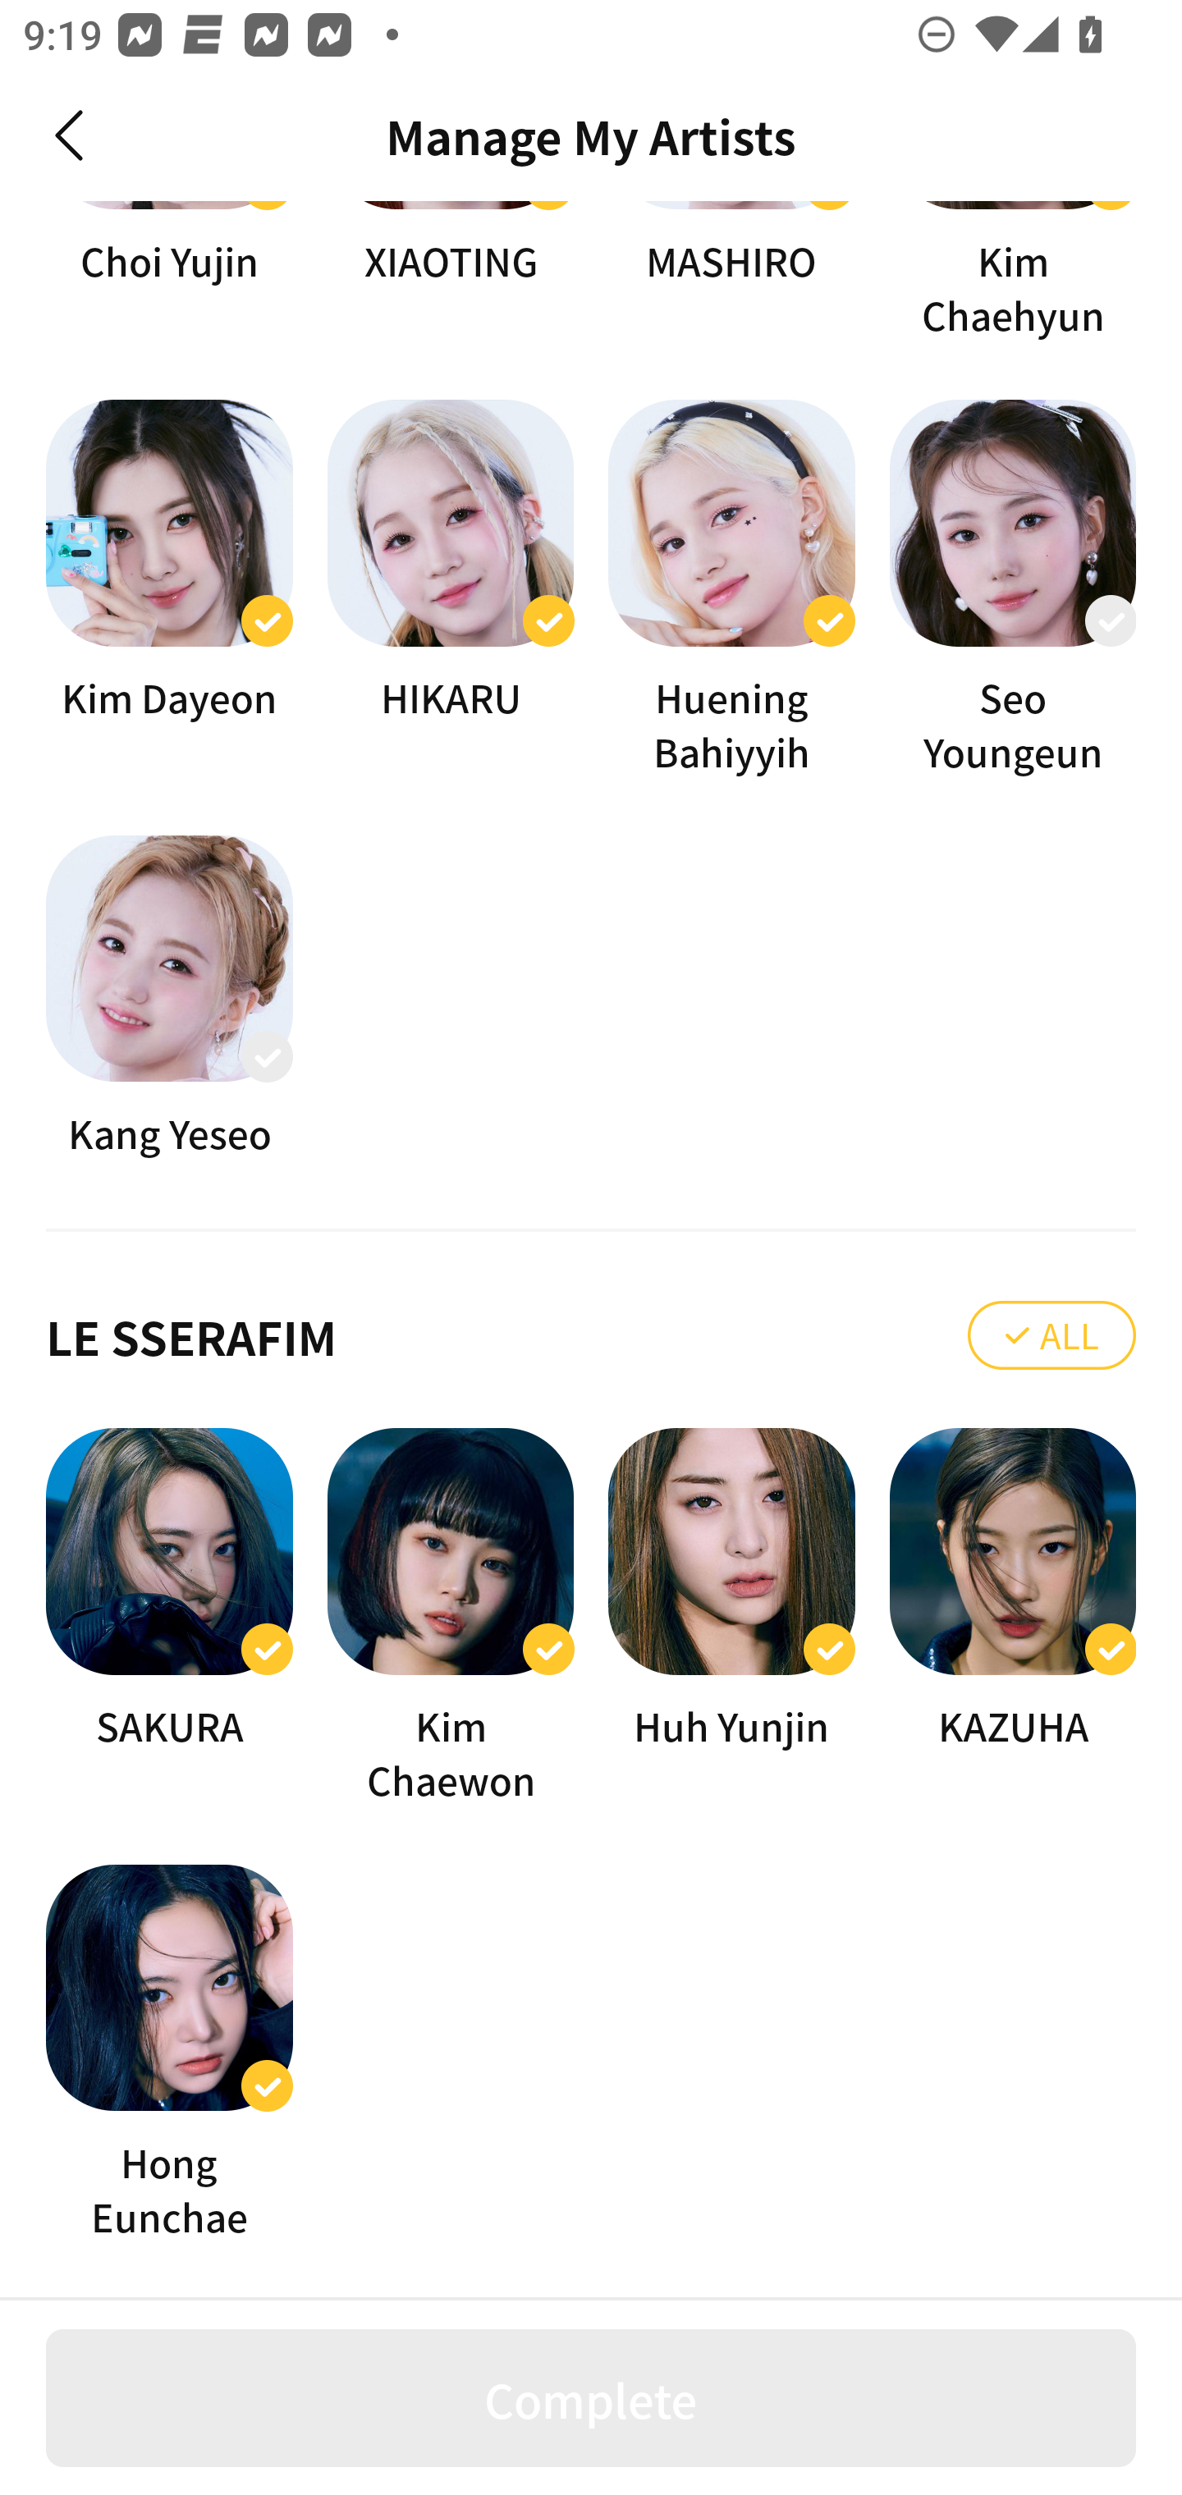  Describe the element at coordinates (732, 1616) in the screenshot. I see `Huh Yunjin` at that location.